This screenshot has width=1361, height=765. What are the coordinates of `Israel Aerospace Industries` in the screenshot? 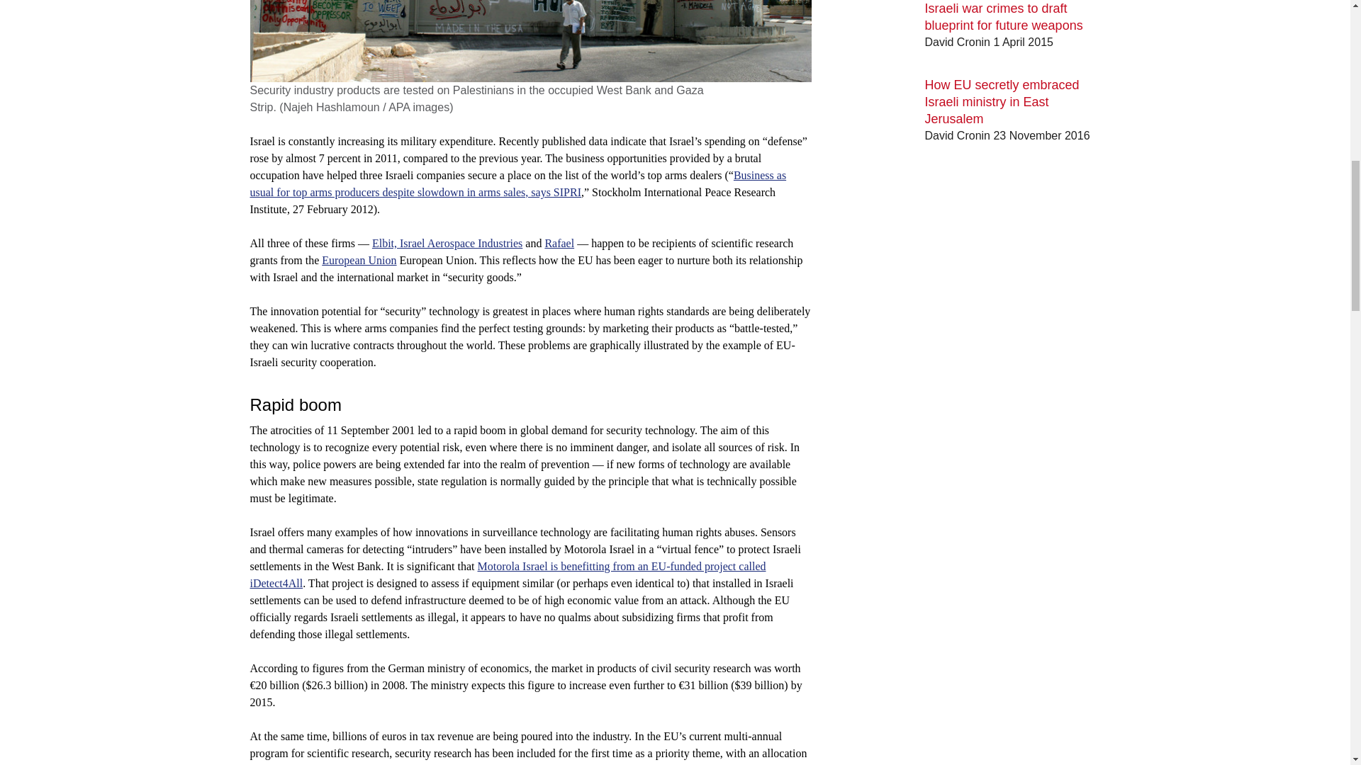 It's located at (461, 243).